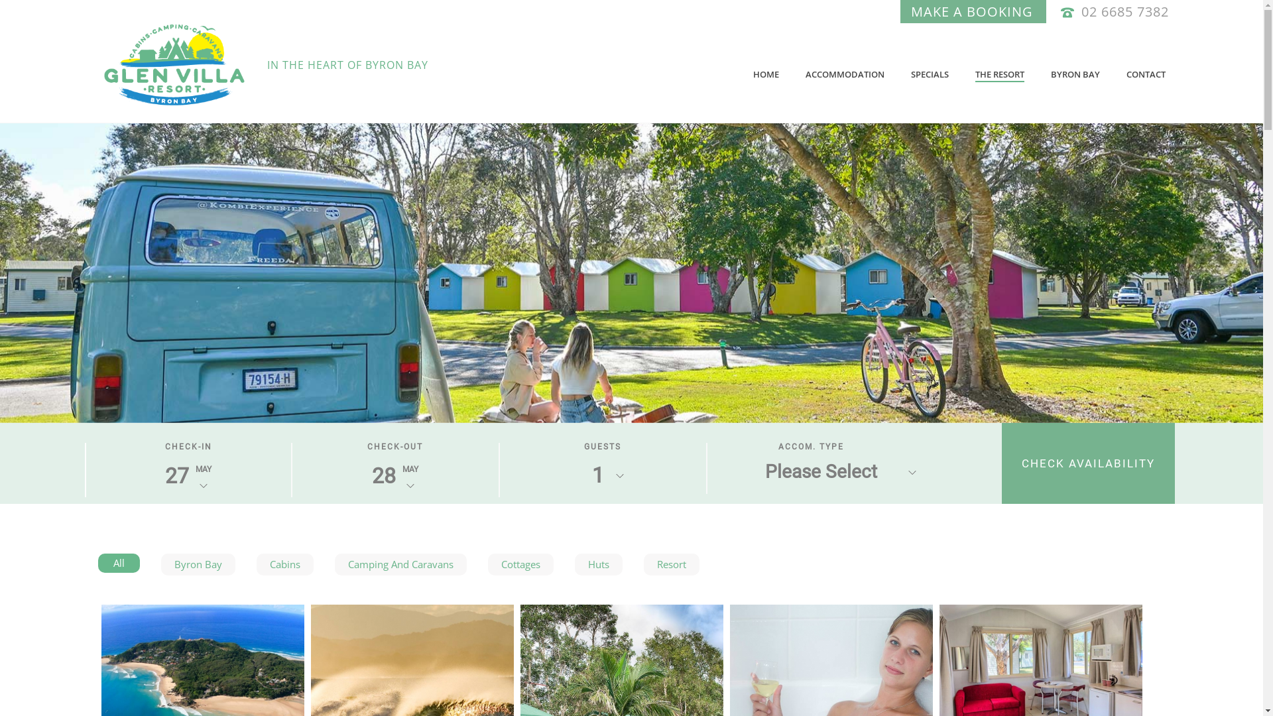 This screenshot has height=716, width=1273. Describe the element at coordinates (1124, 12) in the screenshot. I see `02 6685 7382` at that location.